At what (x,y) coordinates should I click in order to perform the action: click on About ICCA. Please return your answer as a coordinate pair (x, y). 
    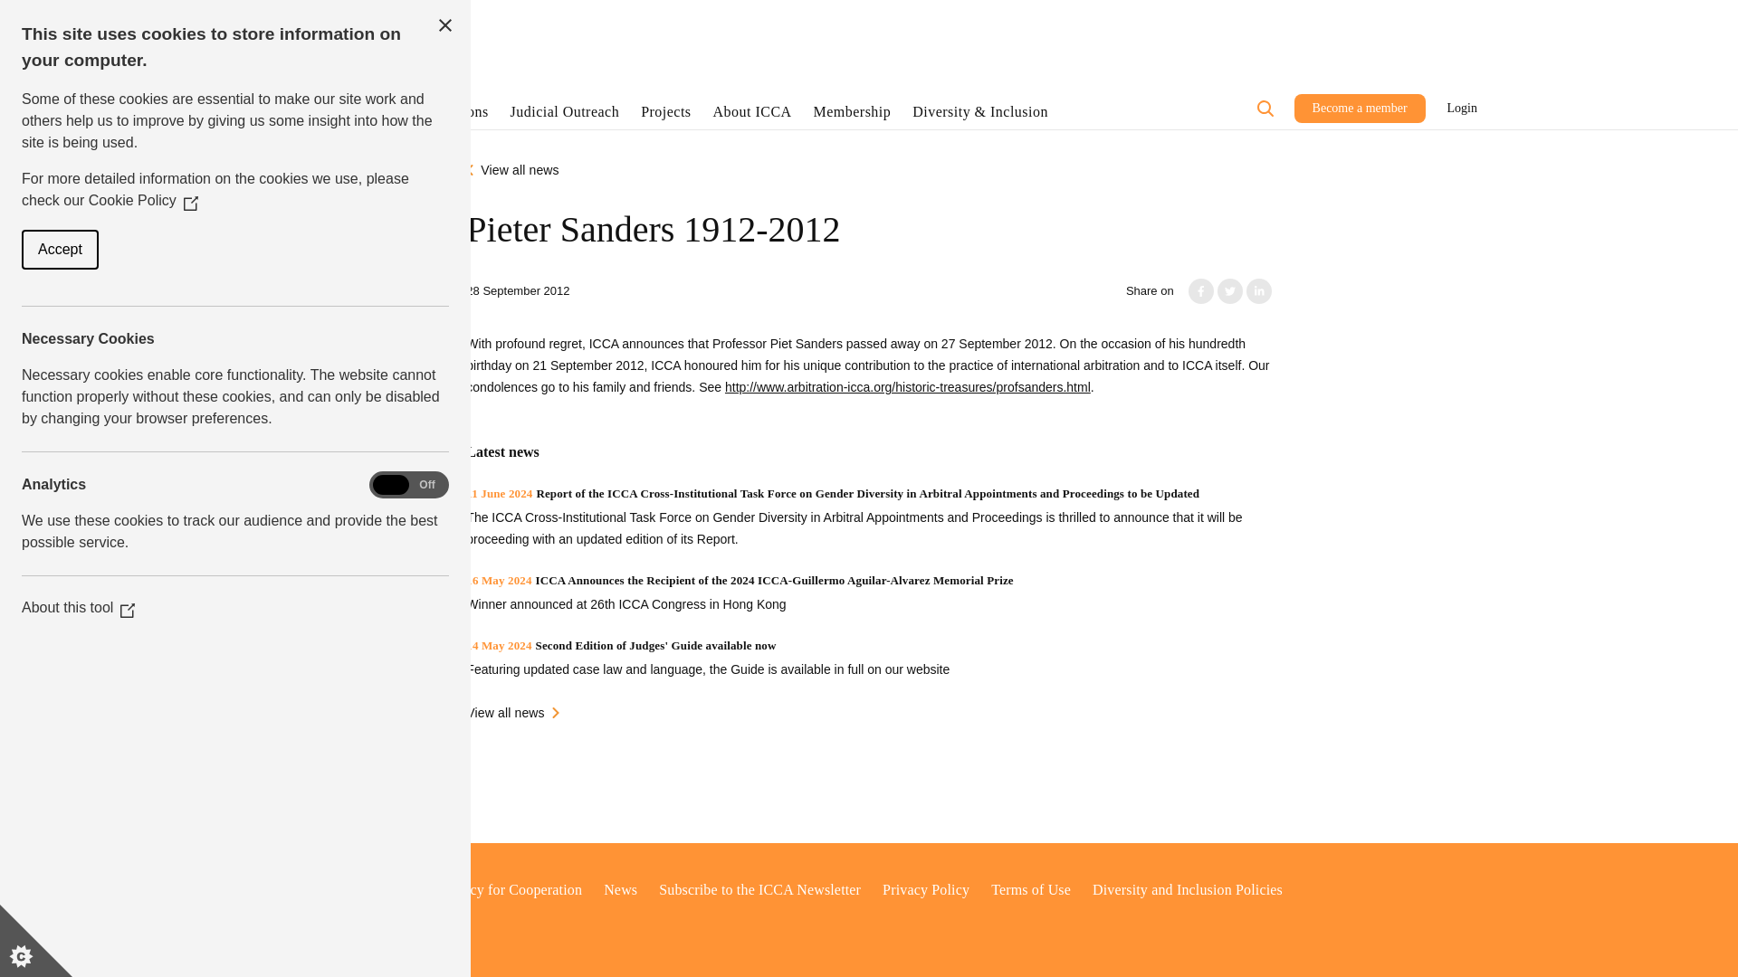
    Looking at the image, I should click on (752, 116).